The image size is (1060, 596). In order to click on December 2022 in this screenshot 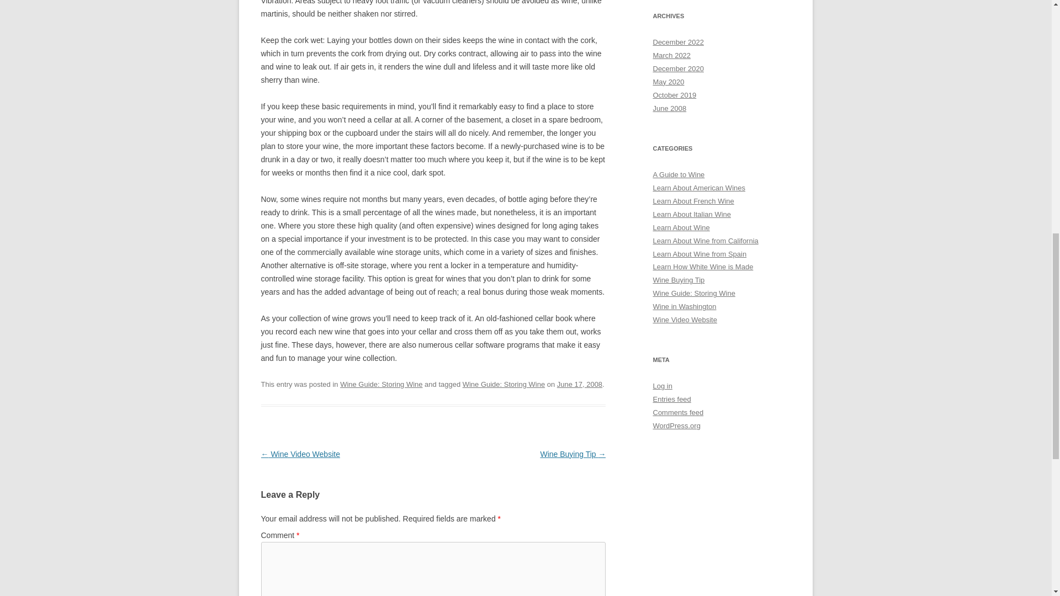, I will do `click(678, 42)`.